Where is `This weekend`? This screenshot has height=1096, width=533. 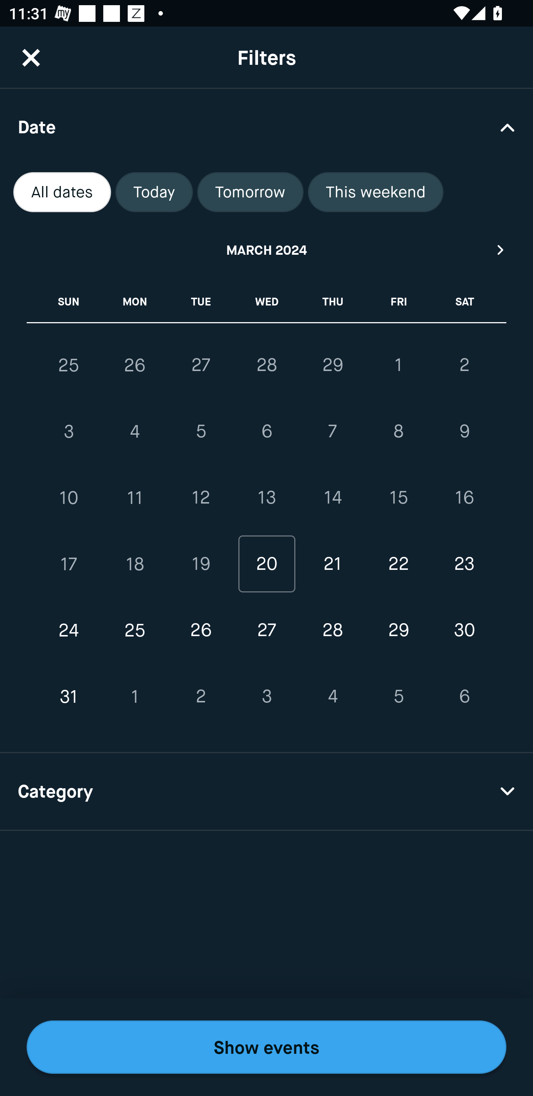
This weekend is located at coordinates (376, 192).